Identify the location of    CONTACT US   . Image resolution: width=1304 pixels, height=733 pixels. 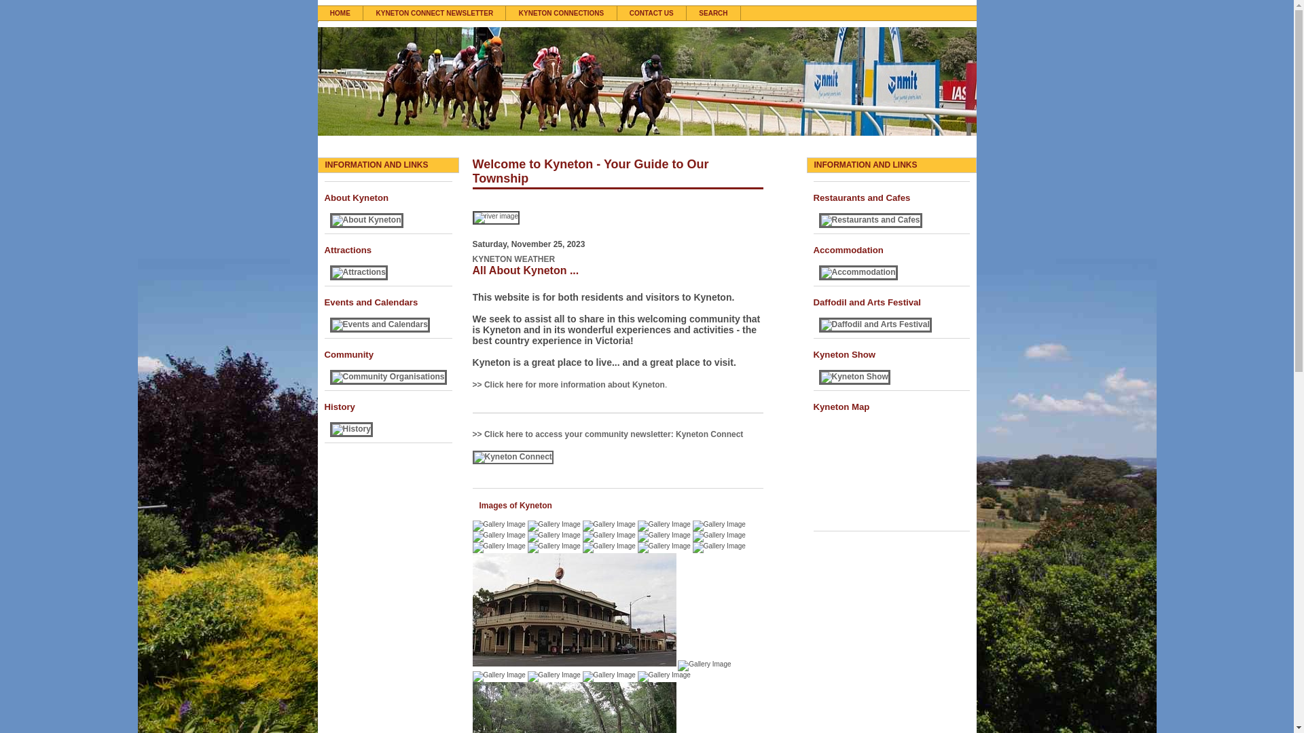
(652, 14).